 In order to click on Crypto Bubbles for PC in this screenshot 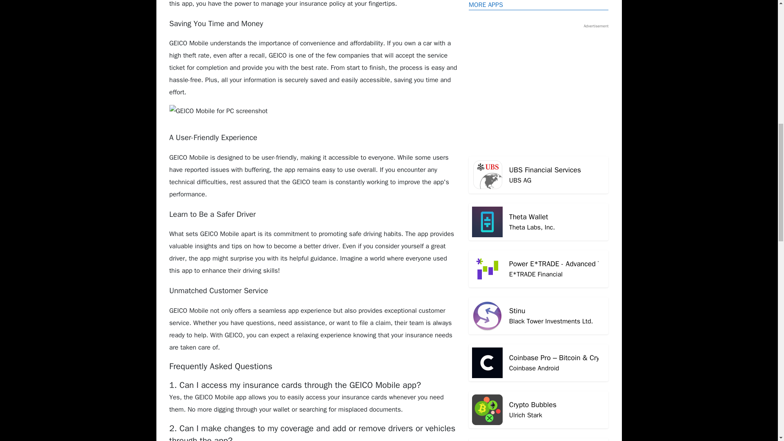, I will do `click(539, 239)`.